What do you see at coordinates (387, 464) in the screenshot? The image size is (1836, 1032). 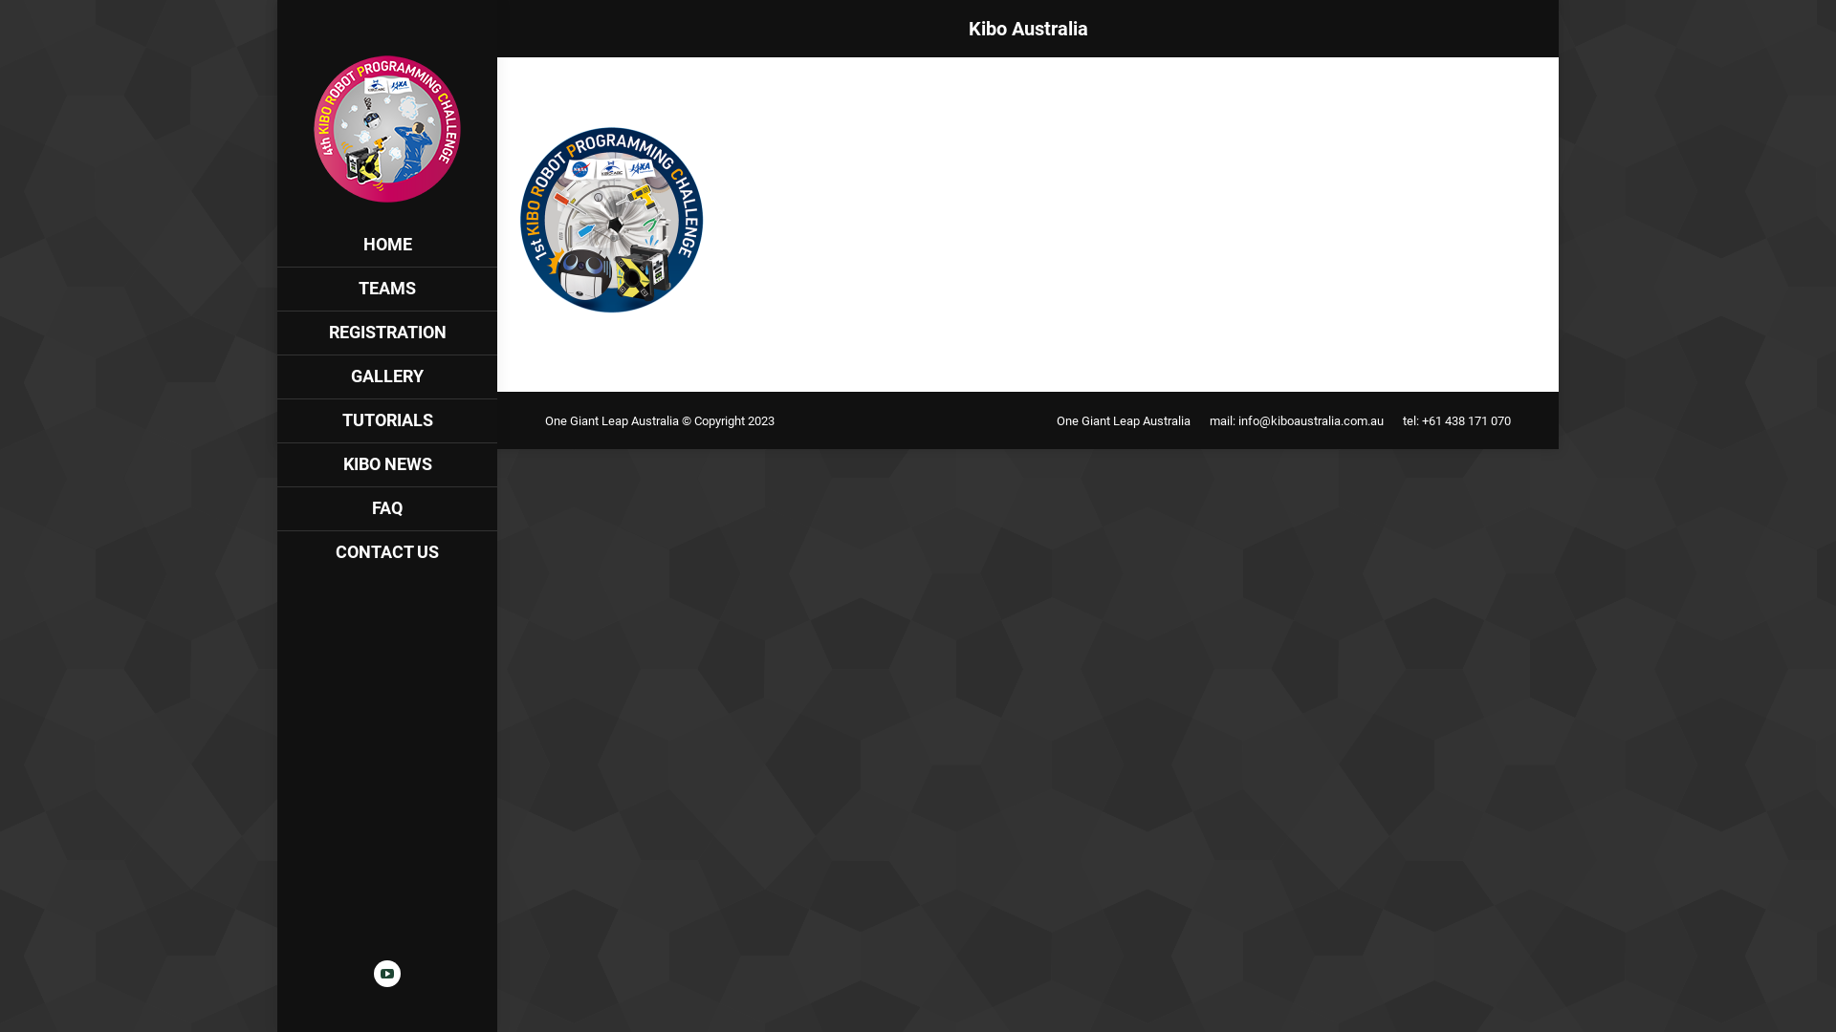 I see `KIBO NEWS` at bounding box center [387, 464].